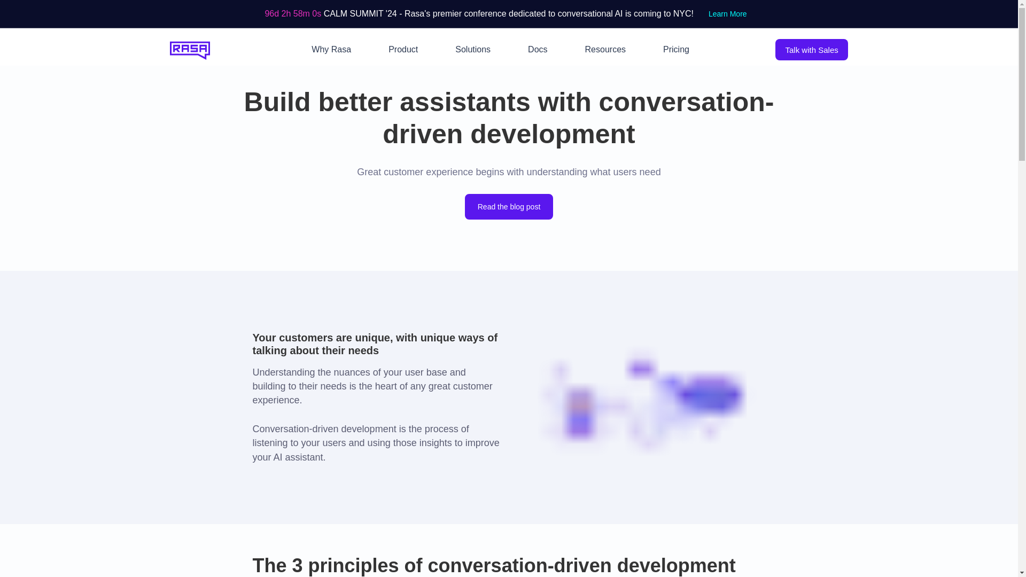 The width and height of the screenshot is (1026, 577). What do you see at coordinates (403, 50) in the screenshot?
I see `Product` at bounding box center [403, 50].